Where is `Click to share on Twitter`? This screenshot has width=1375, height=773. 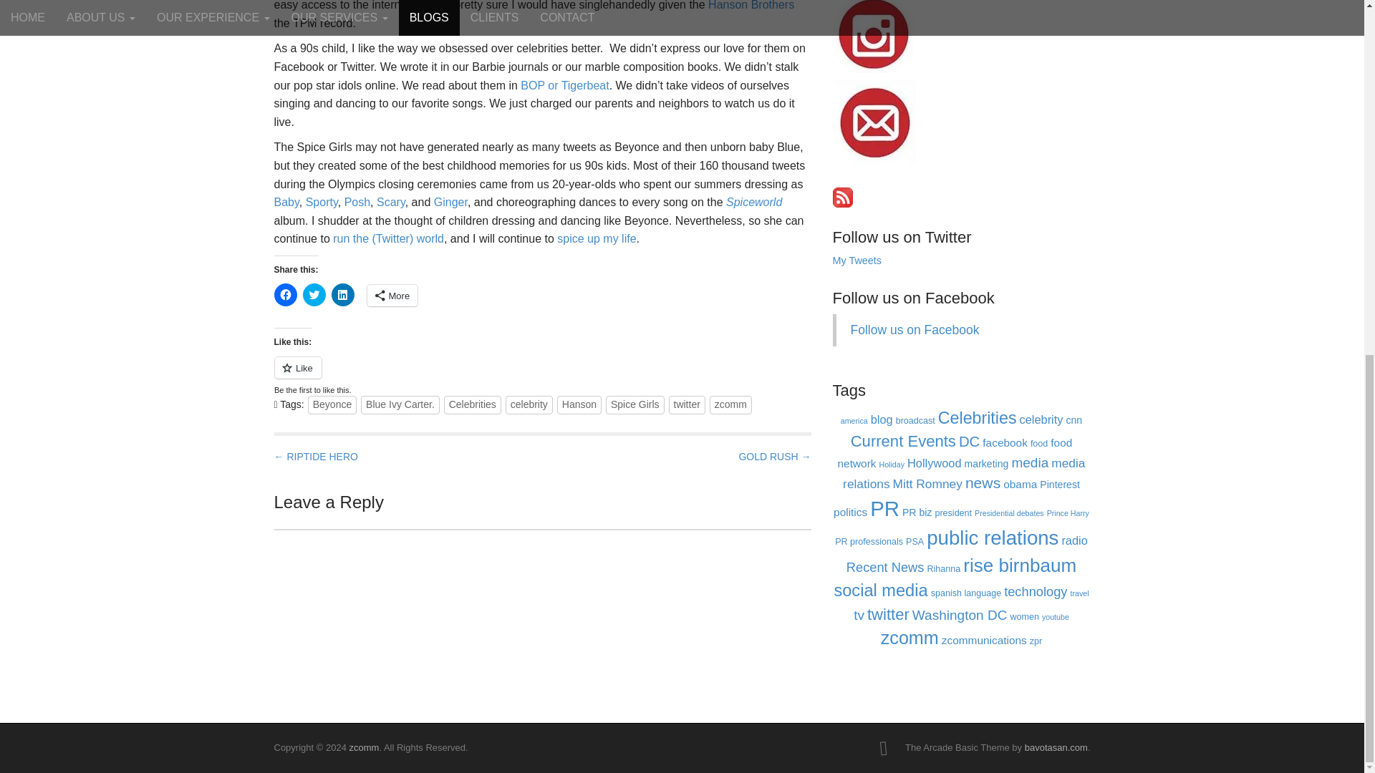
Click to share on Twitter is located at coordinates (314, 295).